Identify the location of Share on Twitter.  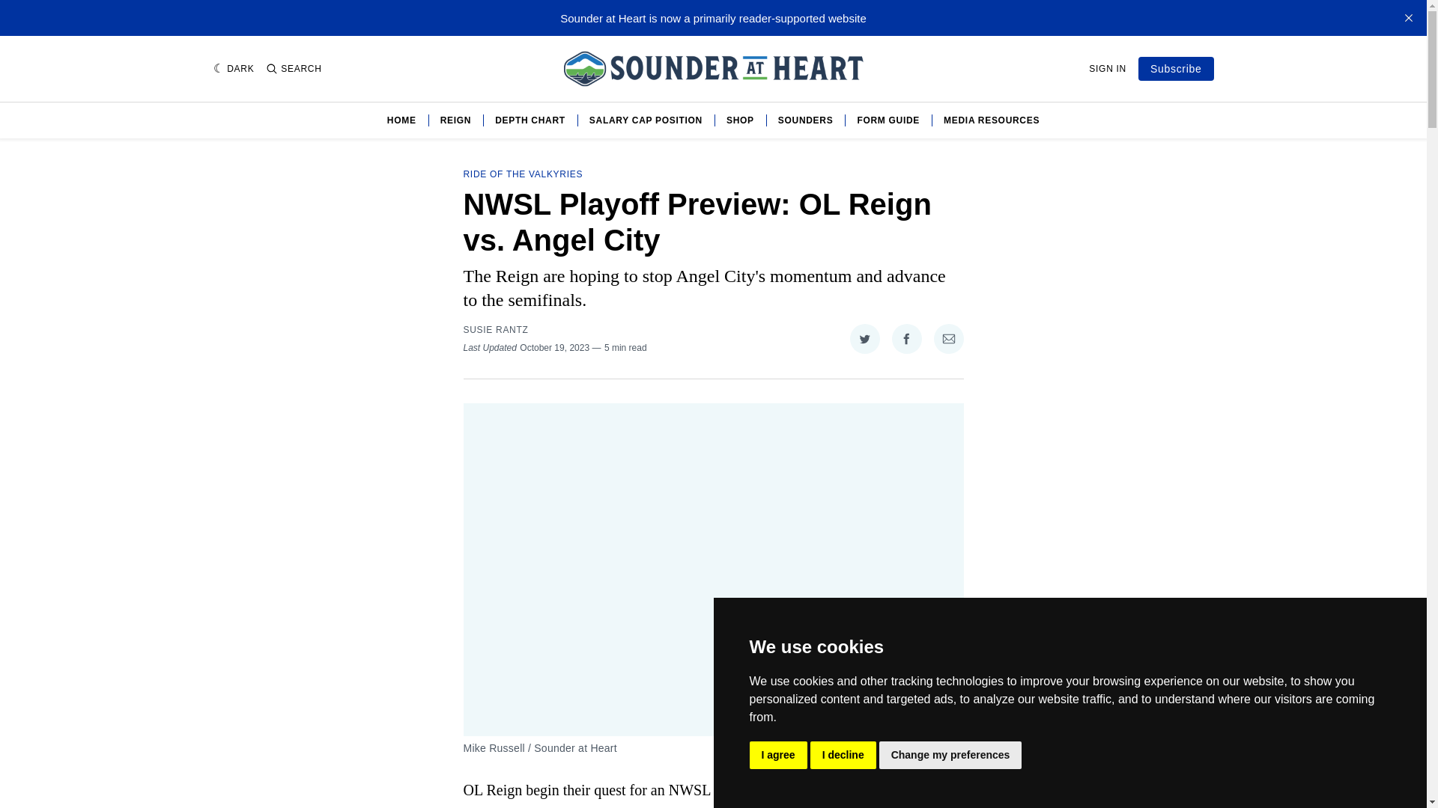
(864, 339).